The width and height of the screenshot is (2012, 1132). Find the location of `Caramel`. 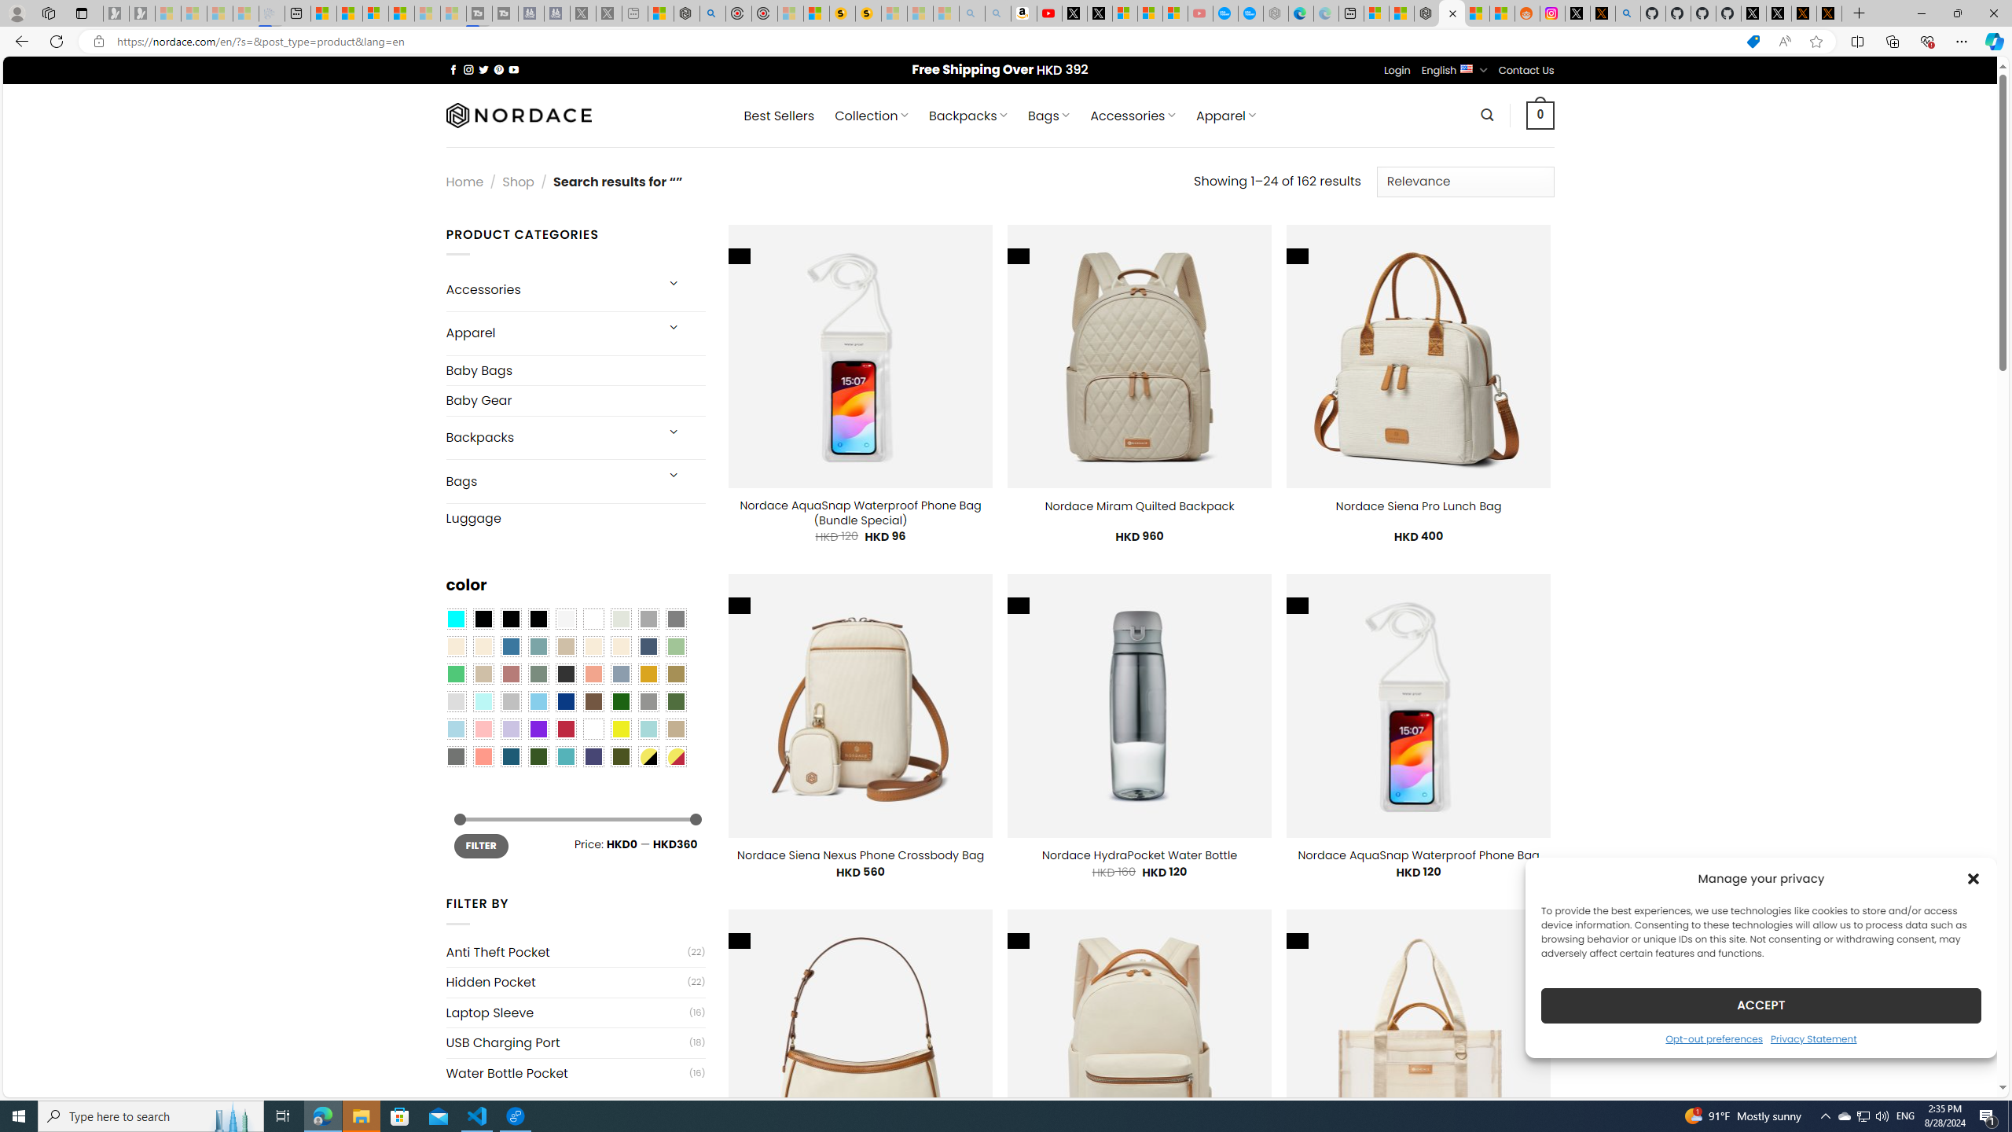

Caramel is located at coordinates (593, 646).